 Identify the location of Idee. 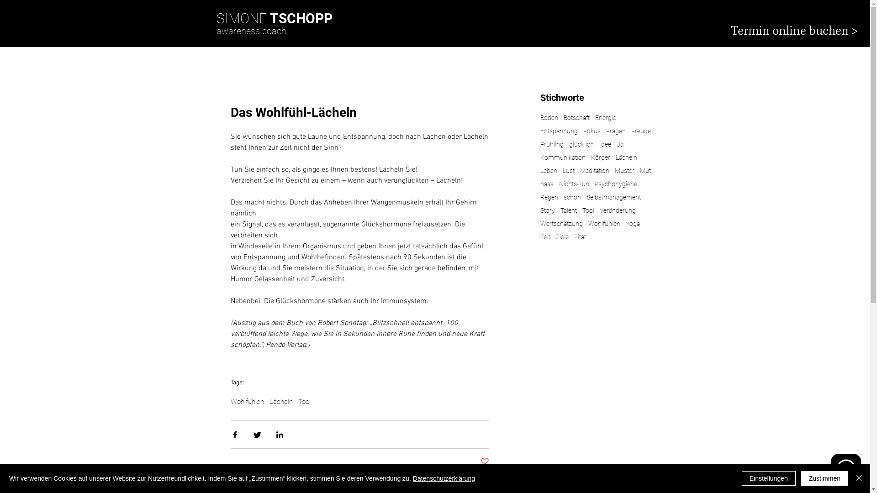
(605, 144).